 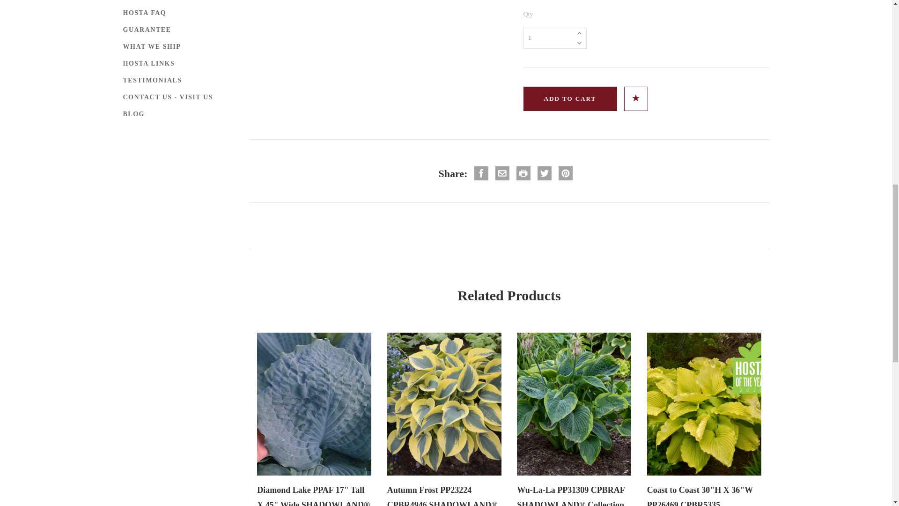 I want to click on Add to wishlist, so click(x=635, y=97).